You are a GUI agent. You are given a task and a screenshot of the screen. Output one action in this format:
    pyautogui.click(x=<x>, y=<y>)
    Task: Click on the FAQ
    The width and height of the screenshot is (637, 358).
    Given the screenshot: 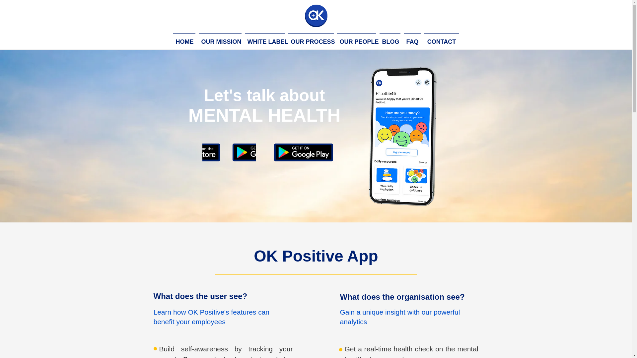 What is the action you would take?
    pyautogui.click(x=412, y=39)
    